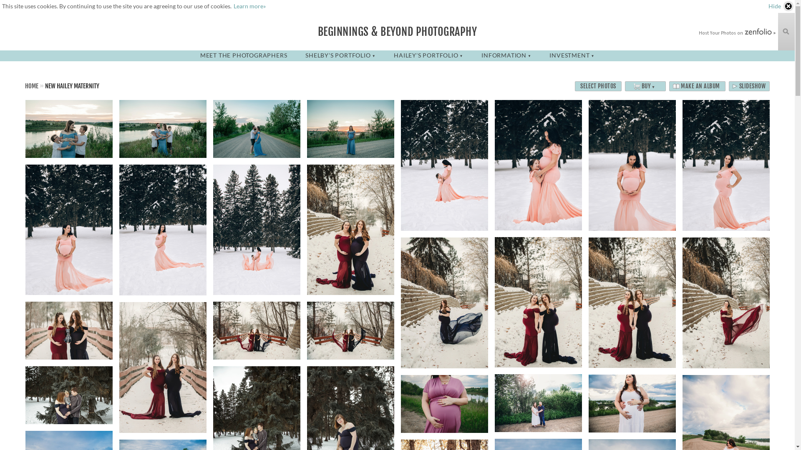 The height and width of the screenshot is (450, 801). Describe the element at coordinates (244, 55) in the screenshot. I see `MEET THE PHOTOGRAPHERS` at that location.